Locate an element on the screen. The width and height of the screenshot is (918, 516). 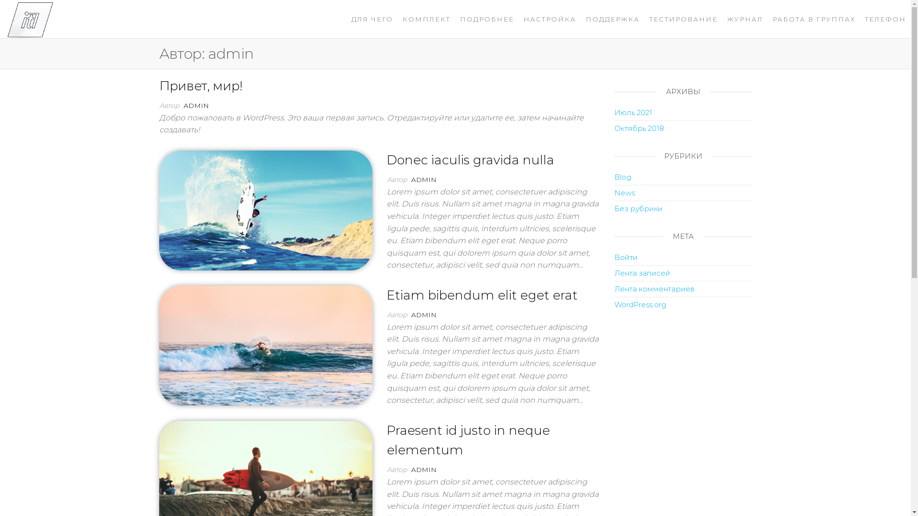
ADMIN is located at coordinates (424, 470).